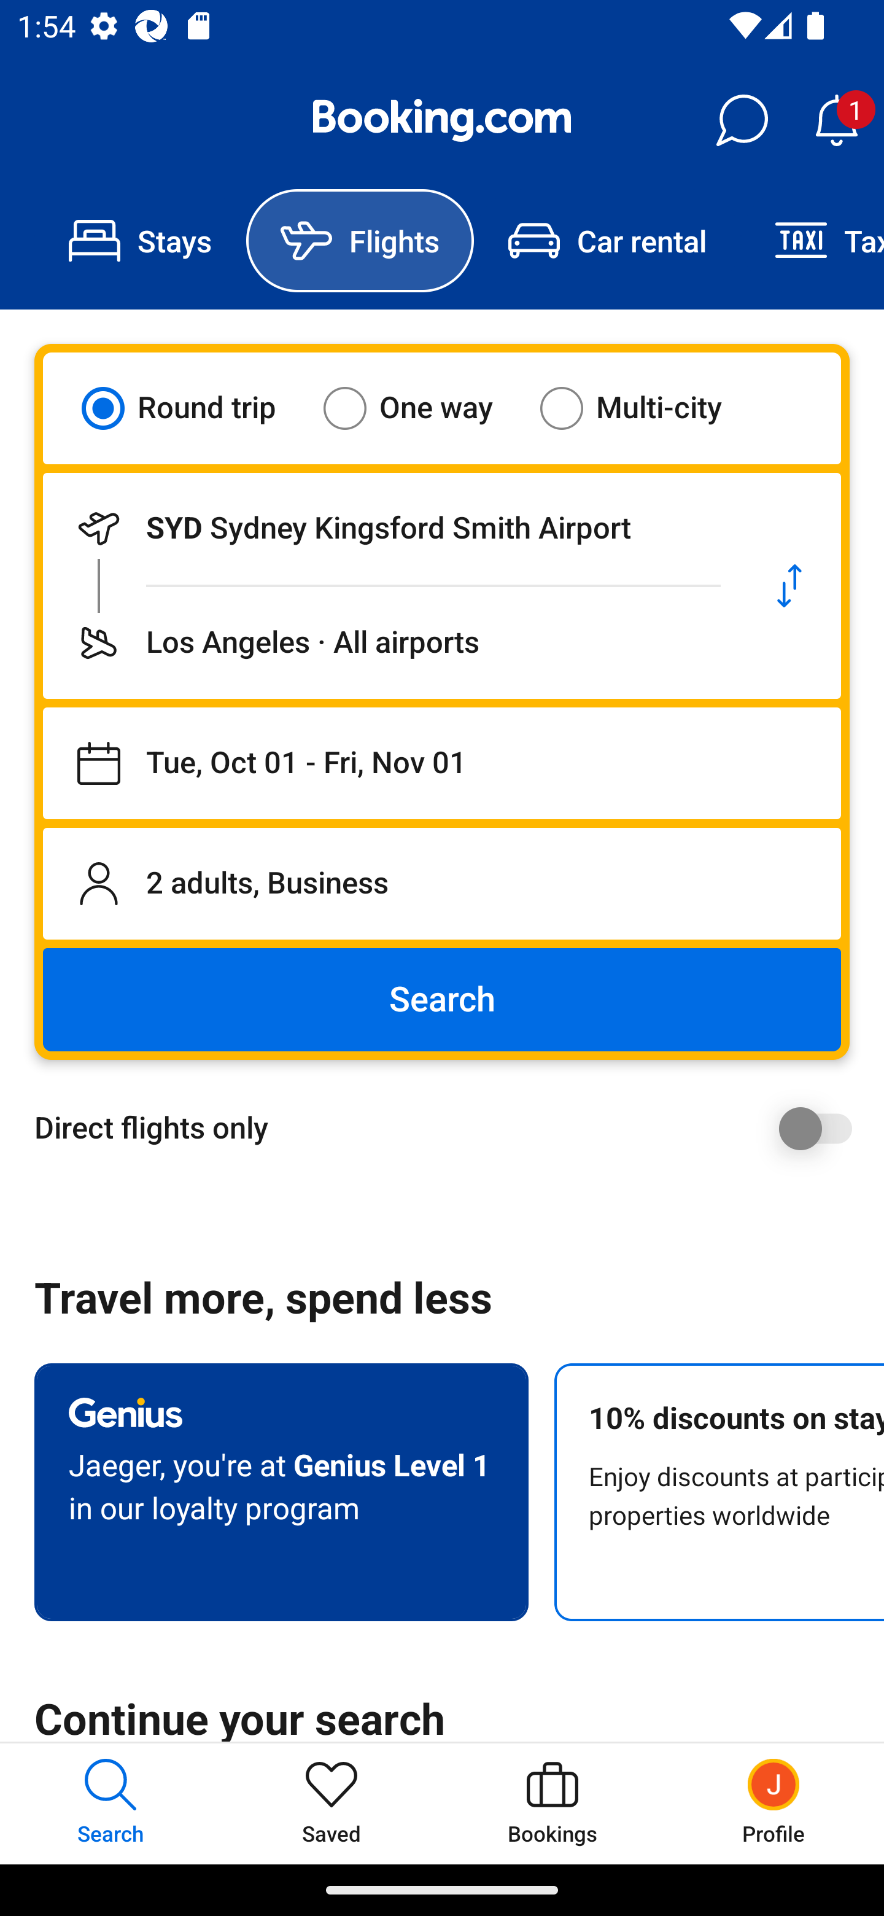  Describe the element at coordinates (331, 1803) in the screenshot. I see `Saved` at that location.